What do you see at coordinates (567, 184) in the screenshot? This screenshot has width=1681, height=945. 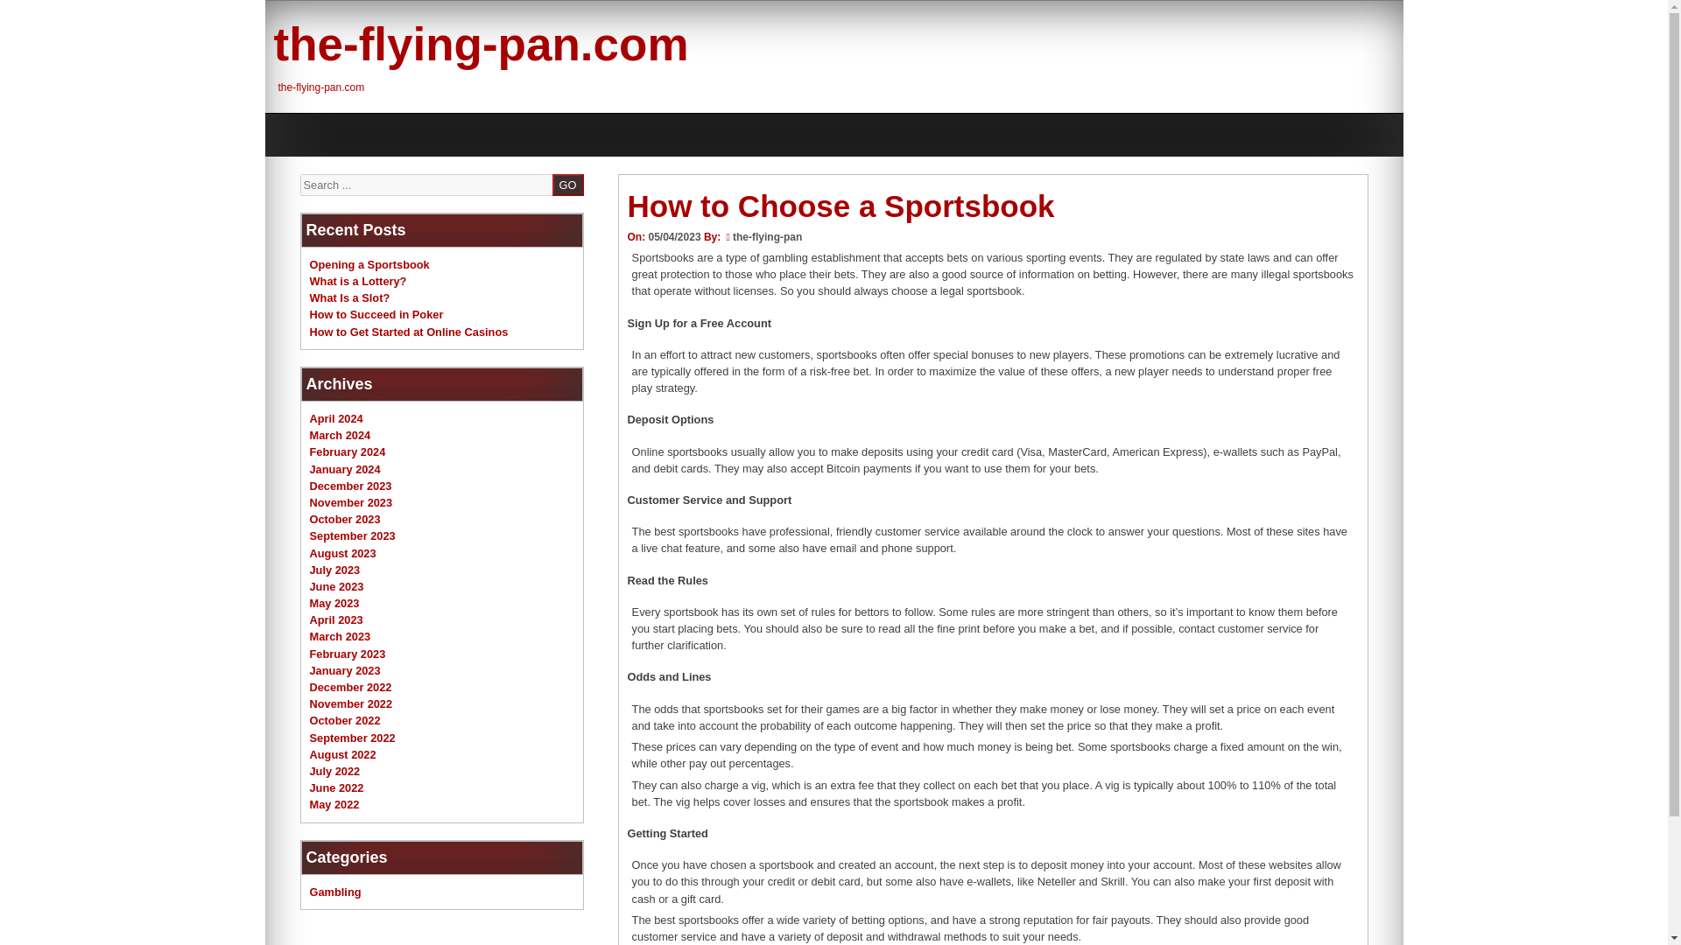 I see `GO` at bounding box center [567, 184].